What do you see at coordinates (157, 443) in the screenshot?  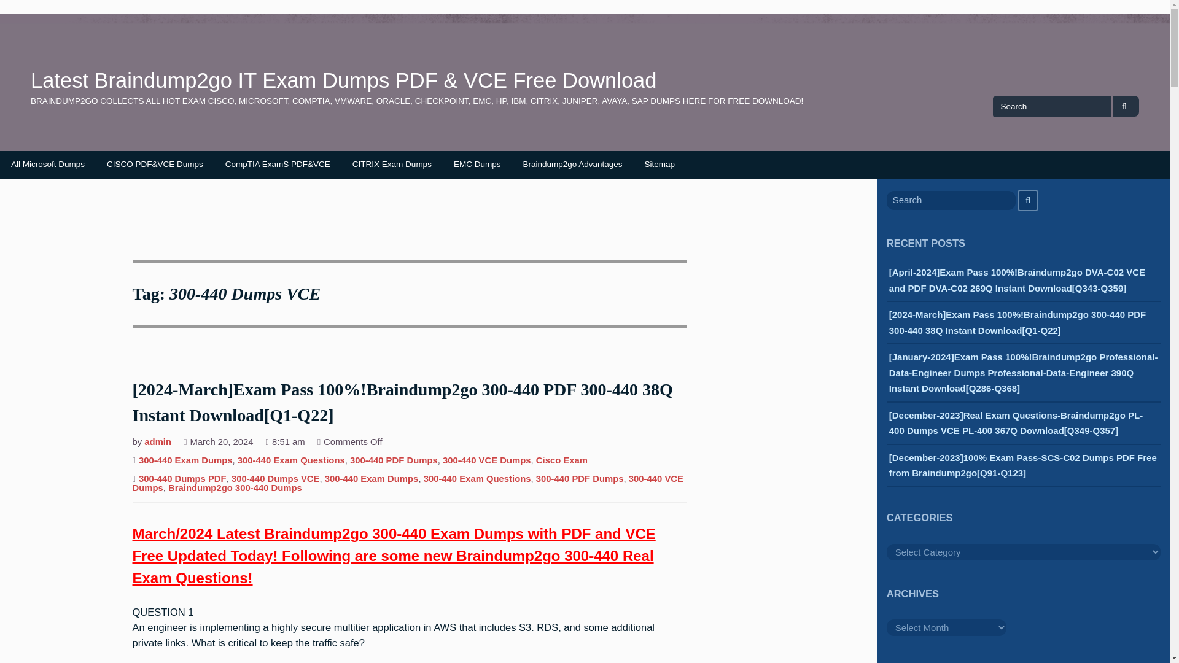 I see `Posts by admin` at bounding box center [157, 443].